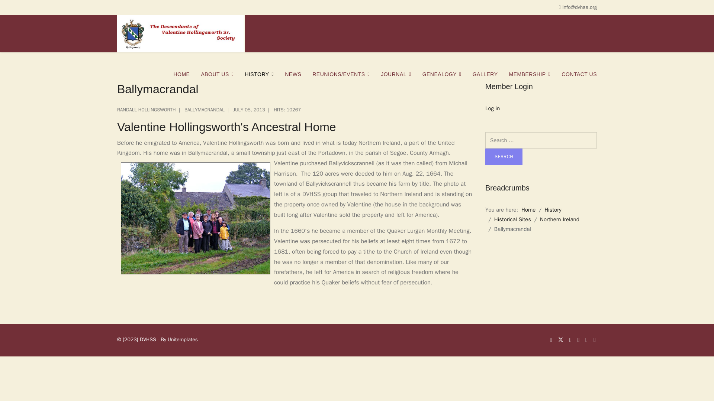 The height and width of the screenshot is (401, 714). I want to click on Published: July 05, 2013, so click(245, 110).